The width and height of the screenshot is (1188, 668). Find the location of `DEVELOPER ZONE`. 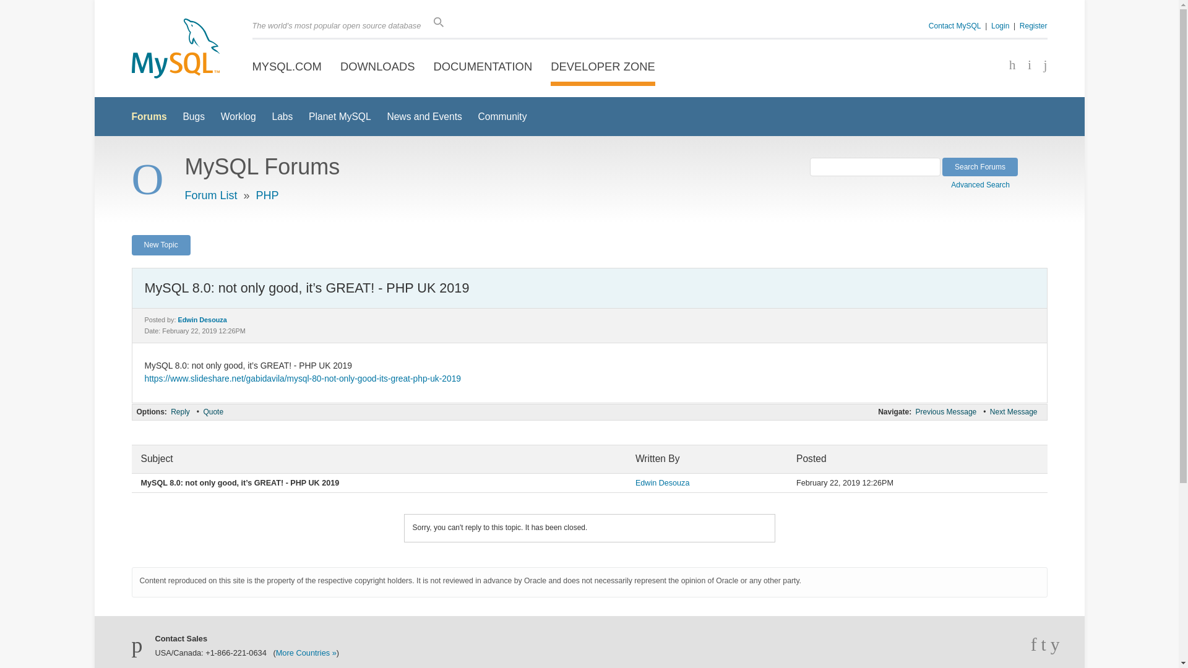

DEVELOPER ZONE is located at coordinates (603, 67).